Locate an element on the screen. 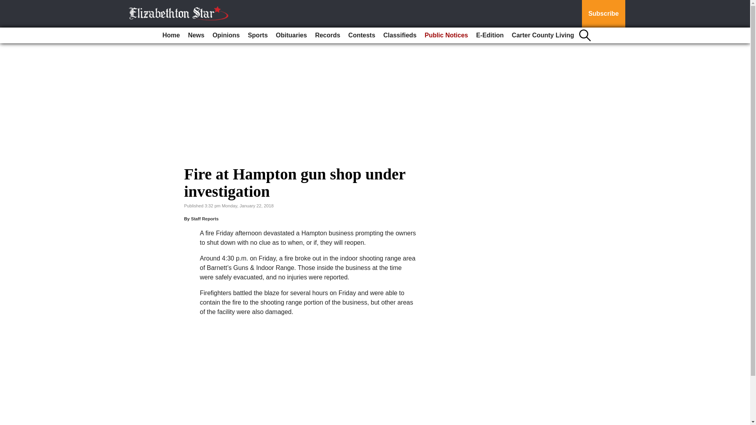 This screenshot has height=425, width=756. Home is located at coordinates (171, 35).